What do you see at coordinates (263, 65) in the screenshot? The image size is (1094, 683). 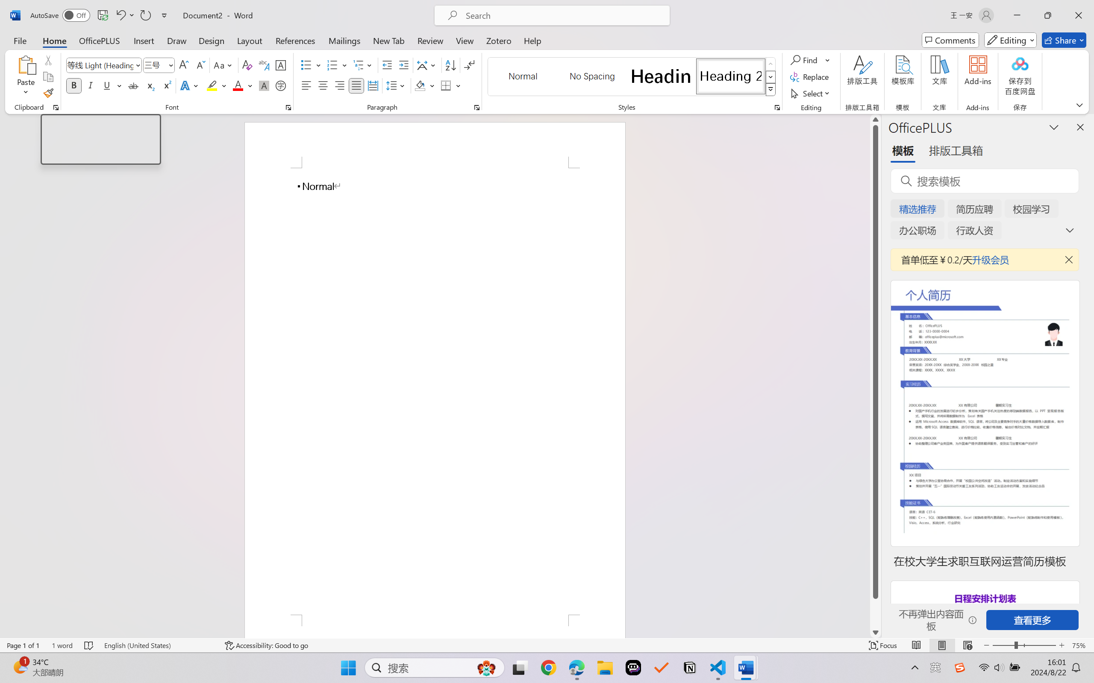 I see `Phonetic Guide...` at bounding box center [263, 65].